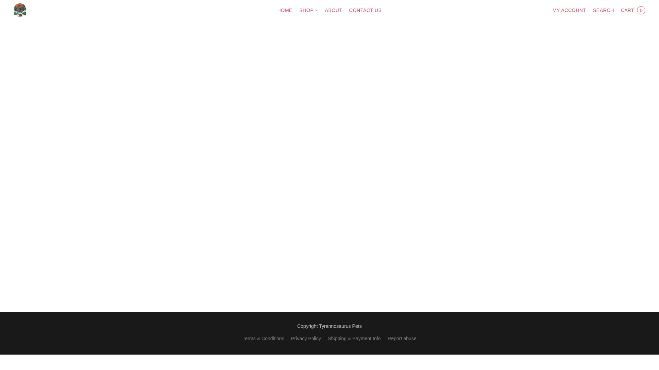 The height and width of the screenshot is (370, 659). What do you see at coordinates (633, 10) in the screenshot?
I see `Go to your shopping cart` at bounding box center [633, 10].